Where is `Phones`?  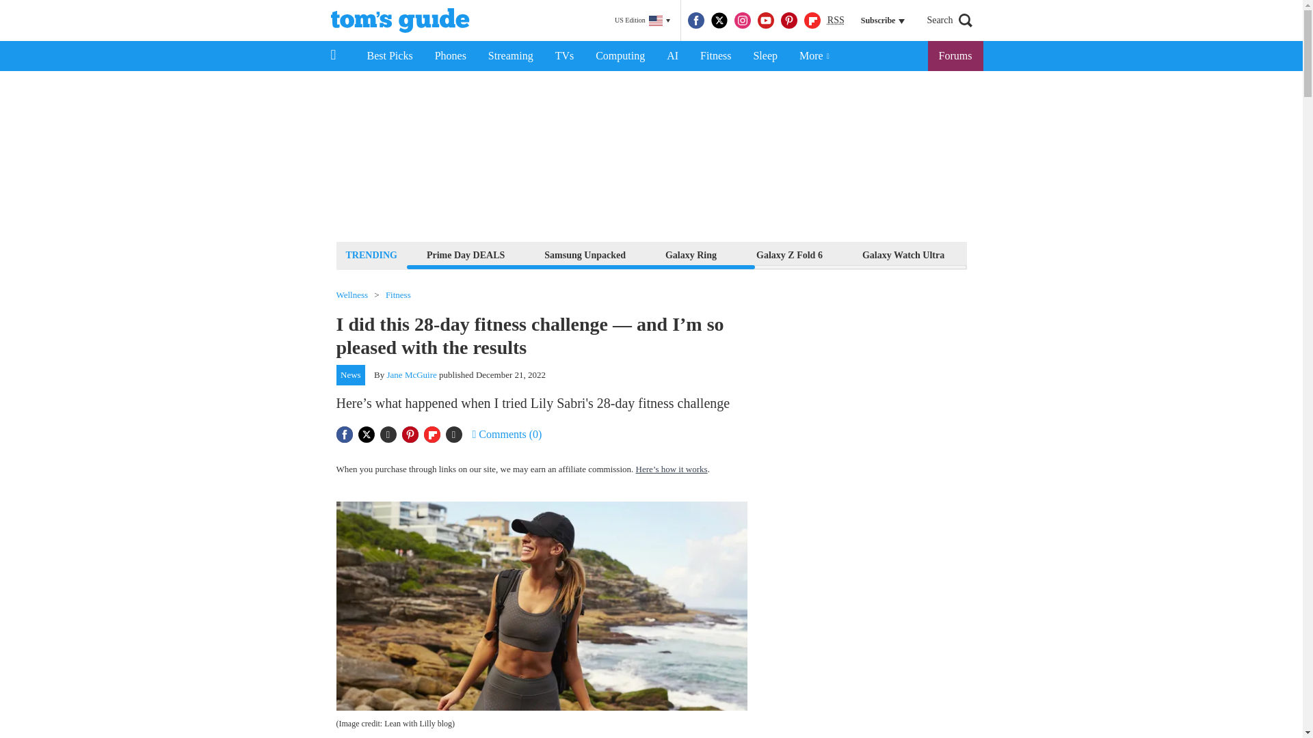
Phones is located at coordinates (451, 56).